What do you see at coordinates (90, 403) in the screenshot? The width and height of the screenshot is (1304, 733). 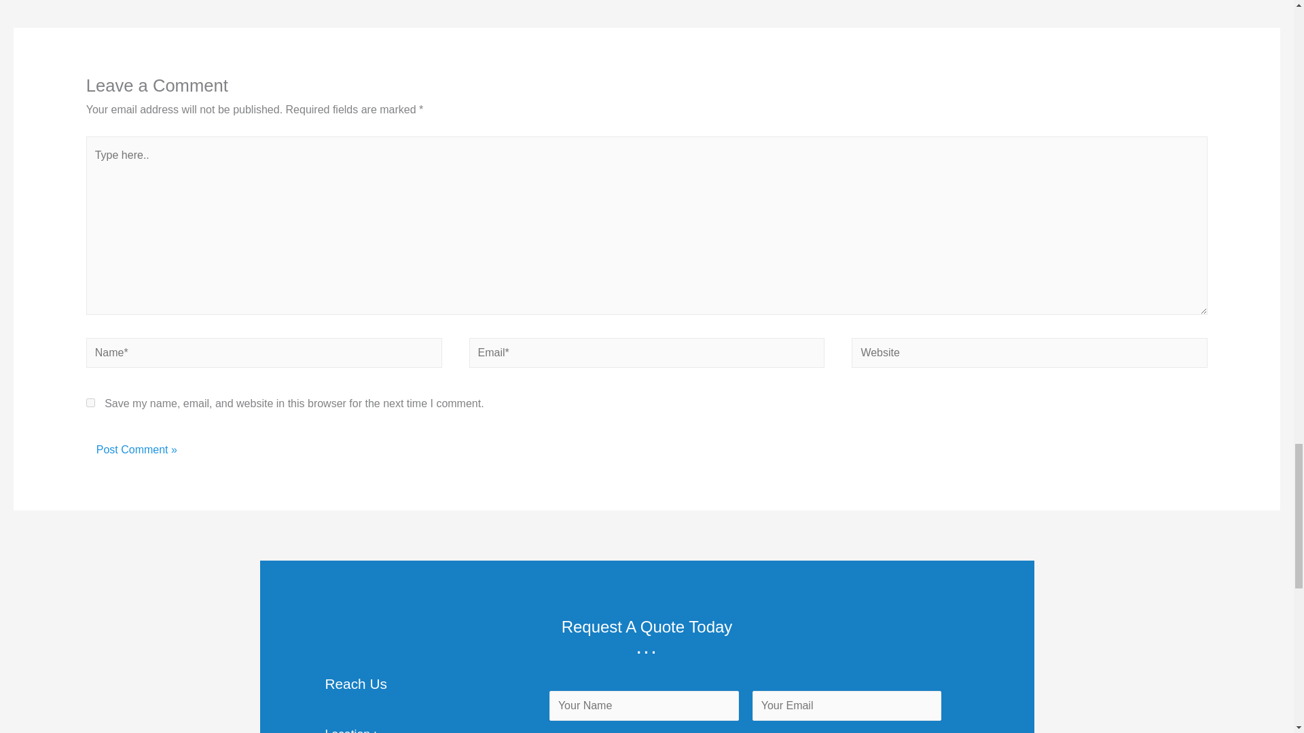 I see `yes` at bounding box center [90, 403].